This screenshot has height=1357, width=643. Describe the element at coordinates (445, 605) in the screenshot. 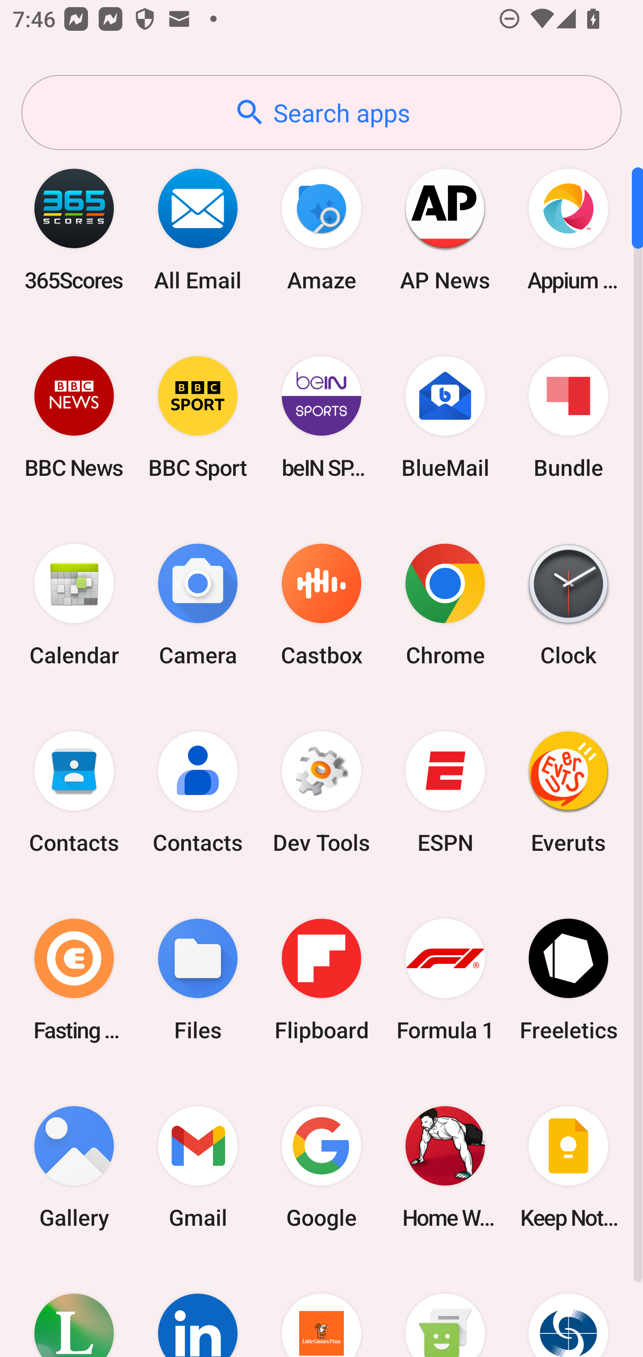

I see `Chrome` at that location.